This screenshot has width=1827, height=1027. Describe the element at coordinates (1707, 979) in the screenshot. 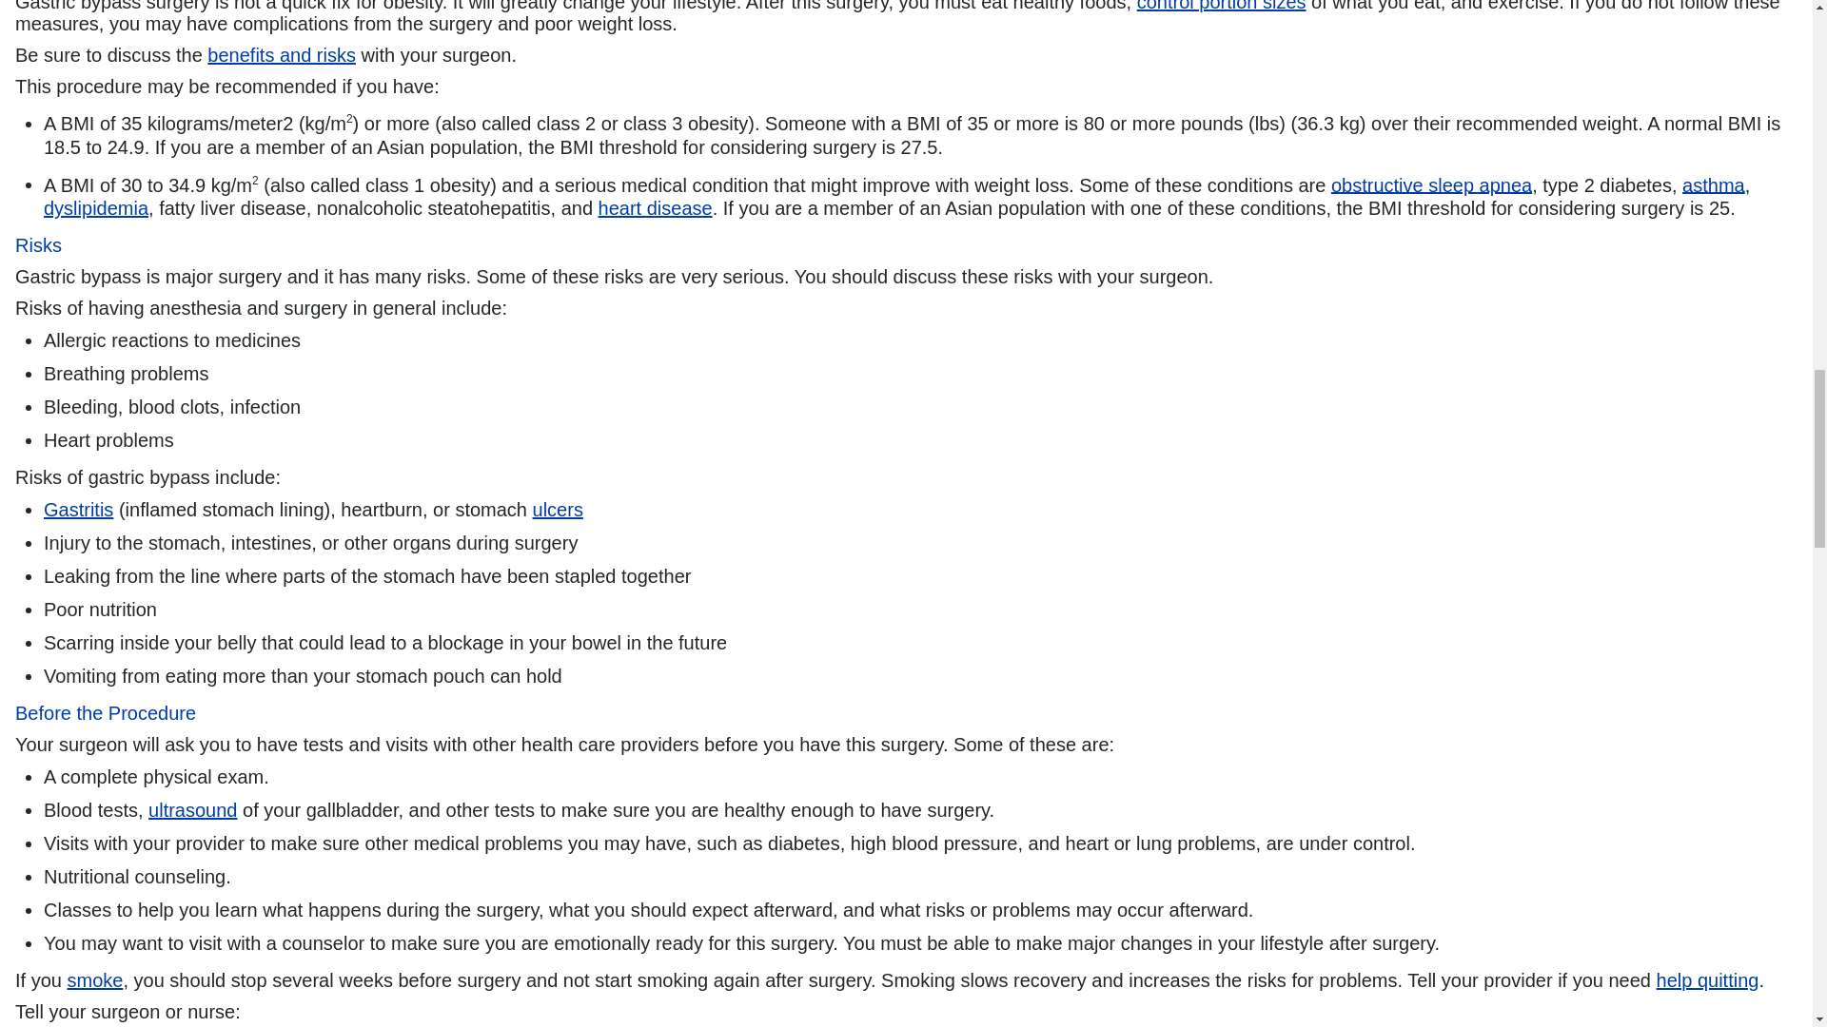

I see `help quitting` at that location.